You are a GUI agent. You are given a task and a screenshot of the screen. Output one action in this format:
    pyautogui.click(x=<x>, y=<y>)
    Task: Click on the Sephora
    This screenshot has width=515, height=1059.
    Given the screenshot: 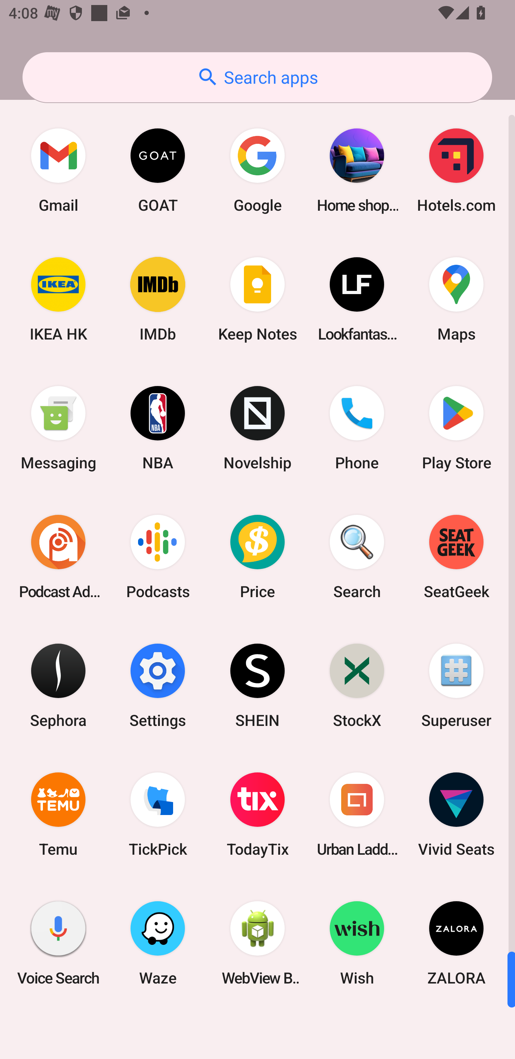 What is the action you would take?
    pyautogui.click(x=58, y=685)
    